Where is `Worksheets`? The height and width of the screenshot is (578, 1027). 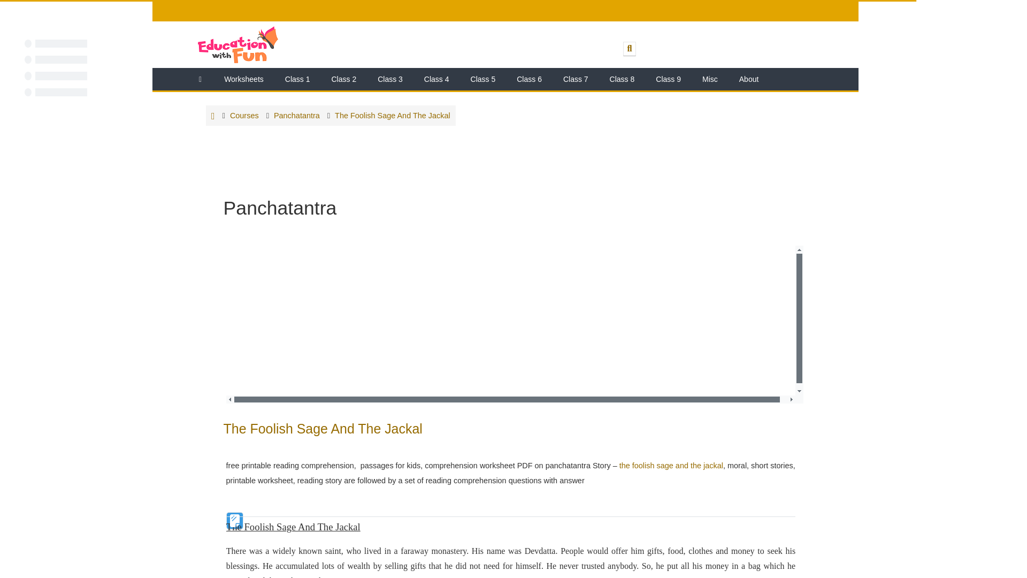 Worksheets is located at coordinates (244, 79).